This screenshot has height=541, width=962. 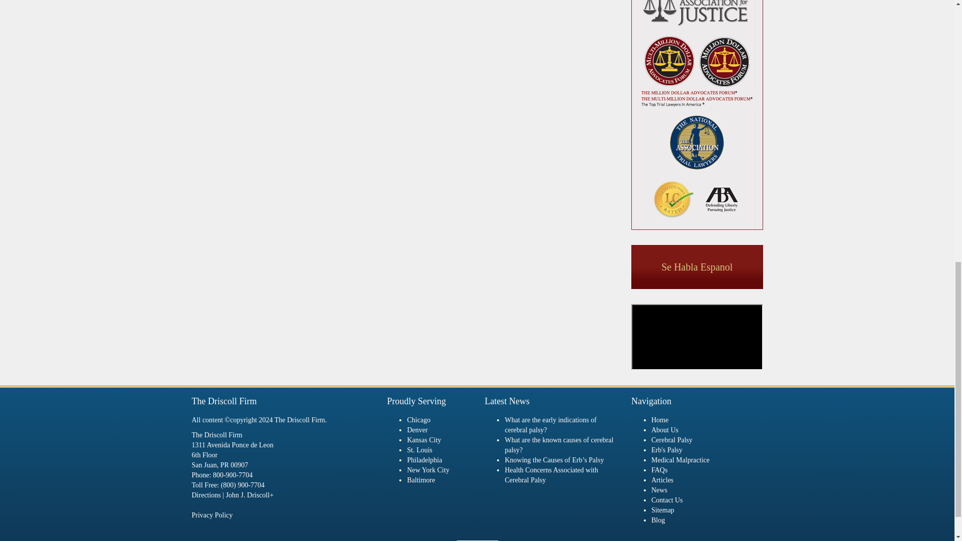 I want to click on Denver, so click(x=417, y=430).